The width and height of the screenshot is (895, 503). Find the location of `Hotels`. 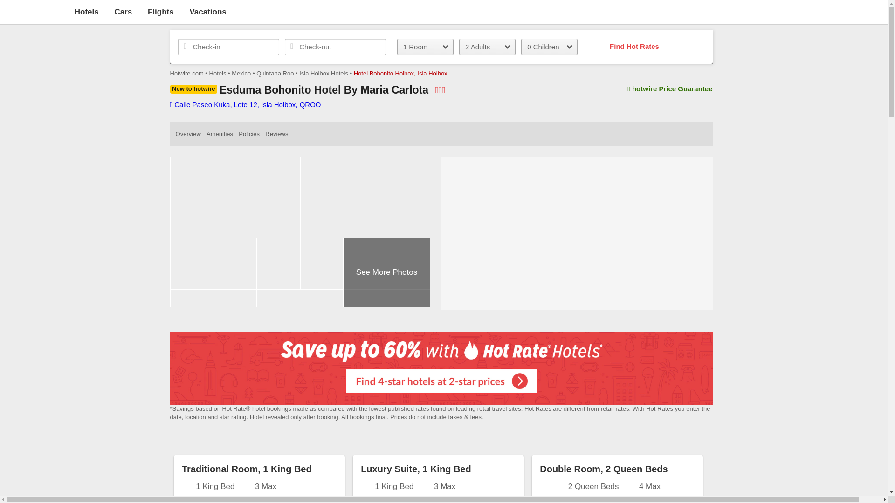

Hotels is located at coordinates (86, 12).